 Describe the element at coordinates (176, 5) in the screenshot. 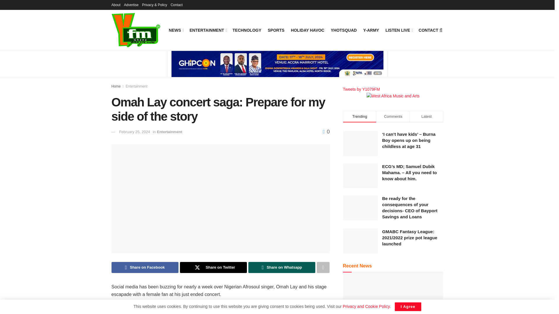

I see `Contact` at that location.